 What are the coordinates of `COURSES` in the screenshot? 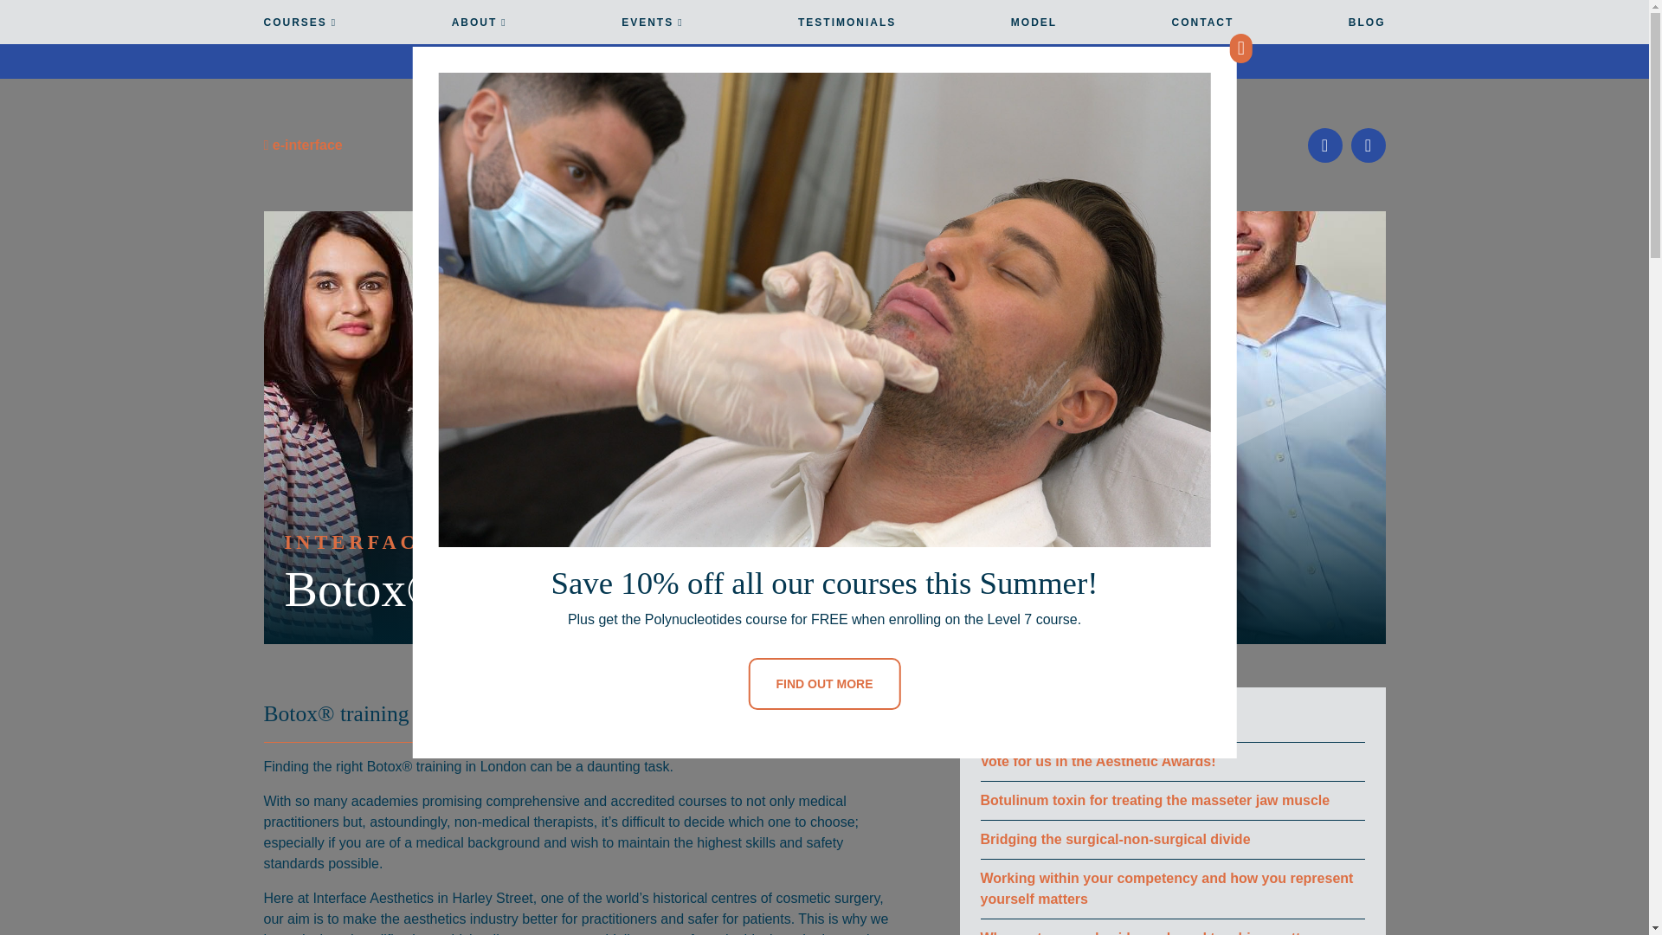 It's located at (300, 29).